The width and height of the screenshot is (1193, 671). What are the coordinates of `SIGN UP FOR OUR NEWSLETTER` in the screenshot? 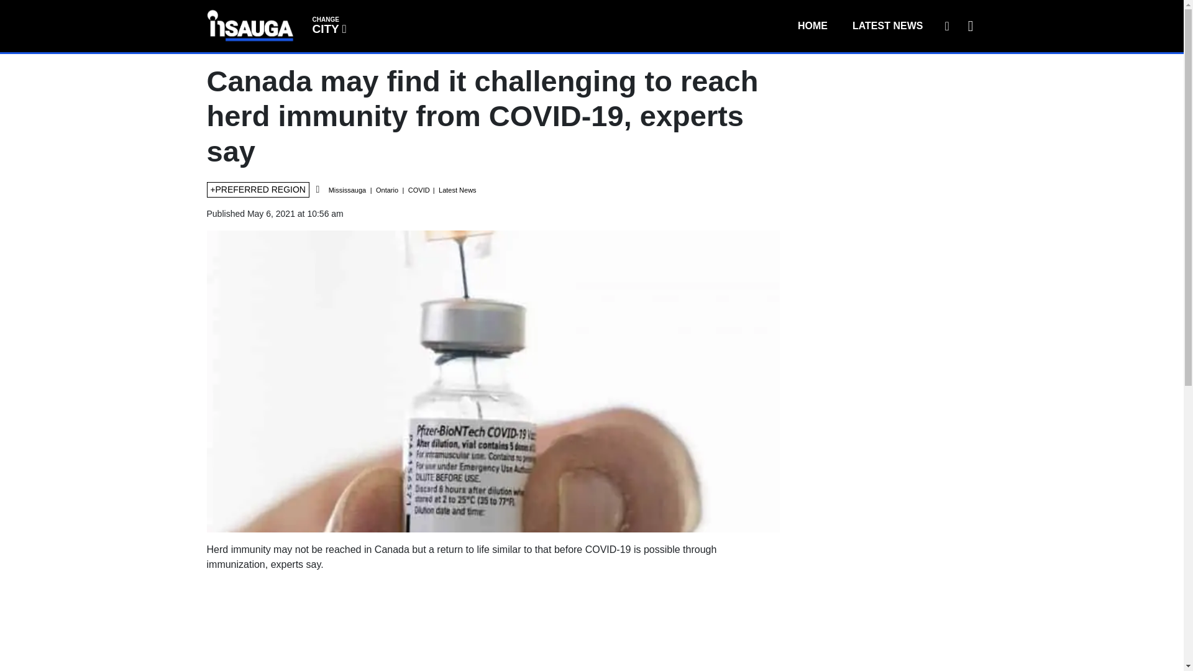 It's located at (946, 25).